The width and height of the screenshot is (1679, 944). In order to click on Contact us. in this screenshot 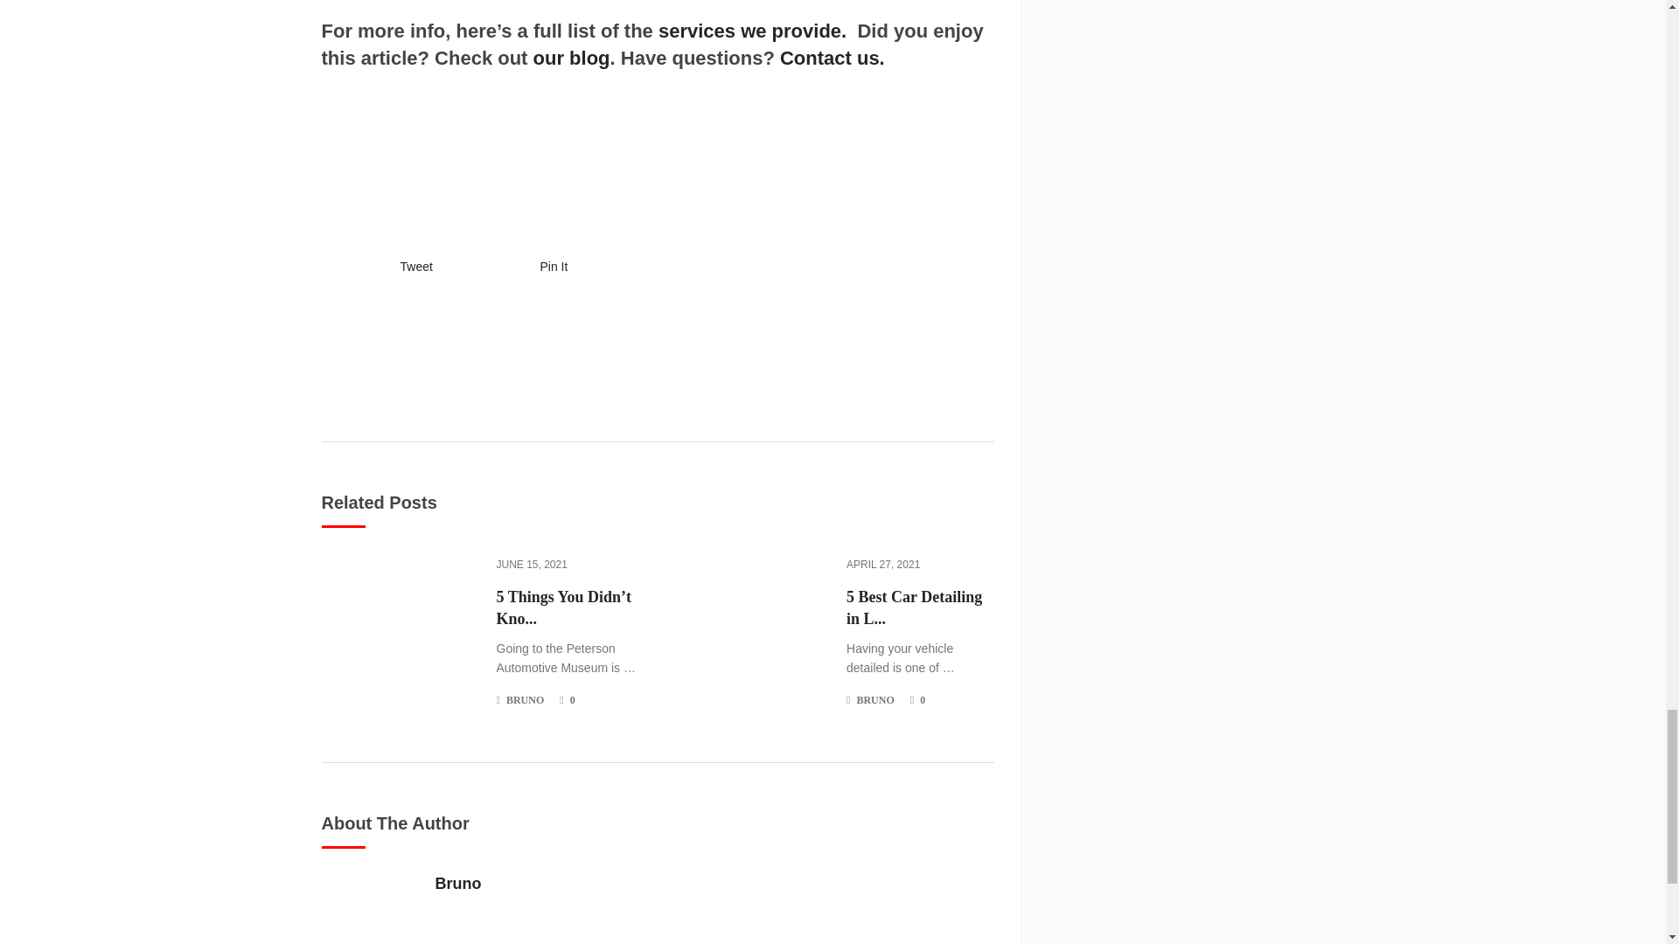, I will do `click(833, 58)`.